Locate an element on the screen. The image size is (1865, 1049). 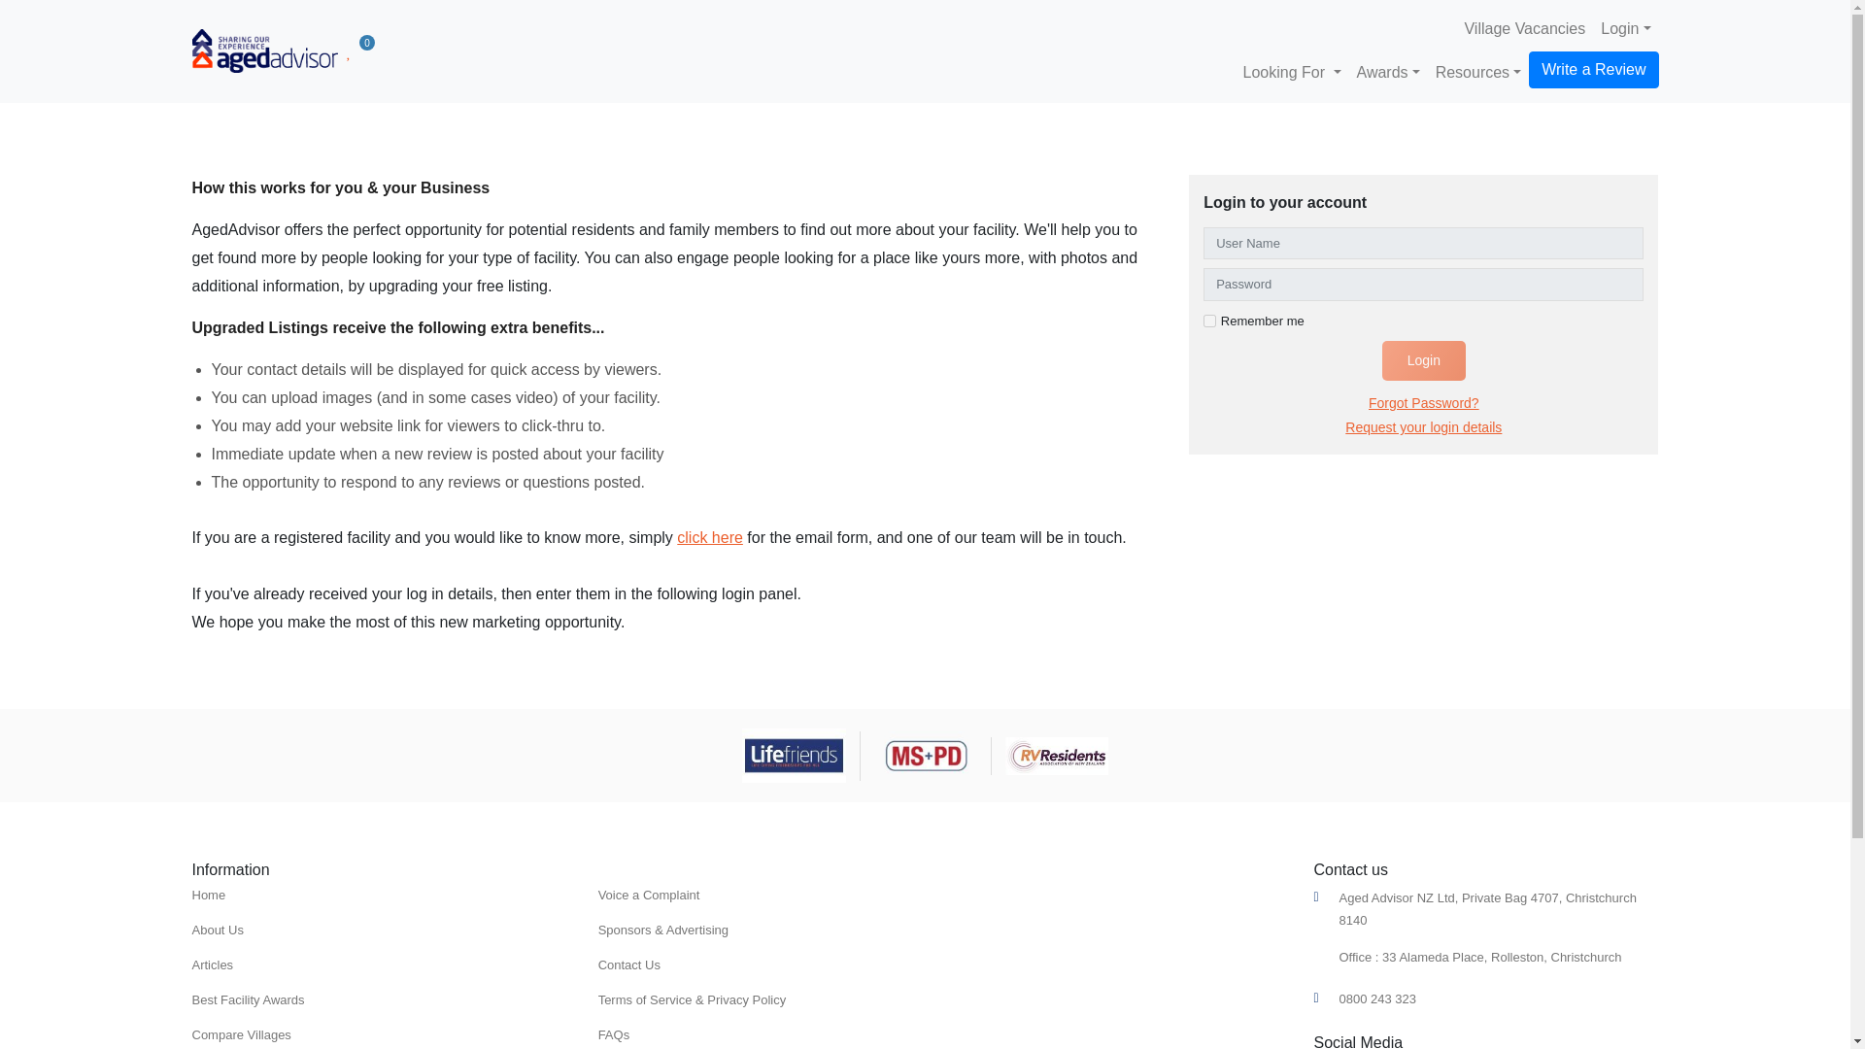
Aged Advisor is located at coordinates (264, 51).